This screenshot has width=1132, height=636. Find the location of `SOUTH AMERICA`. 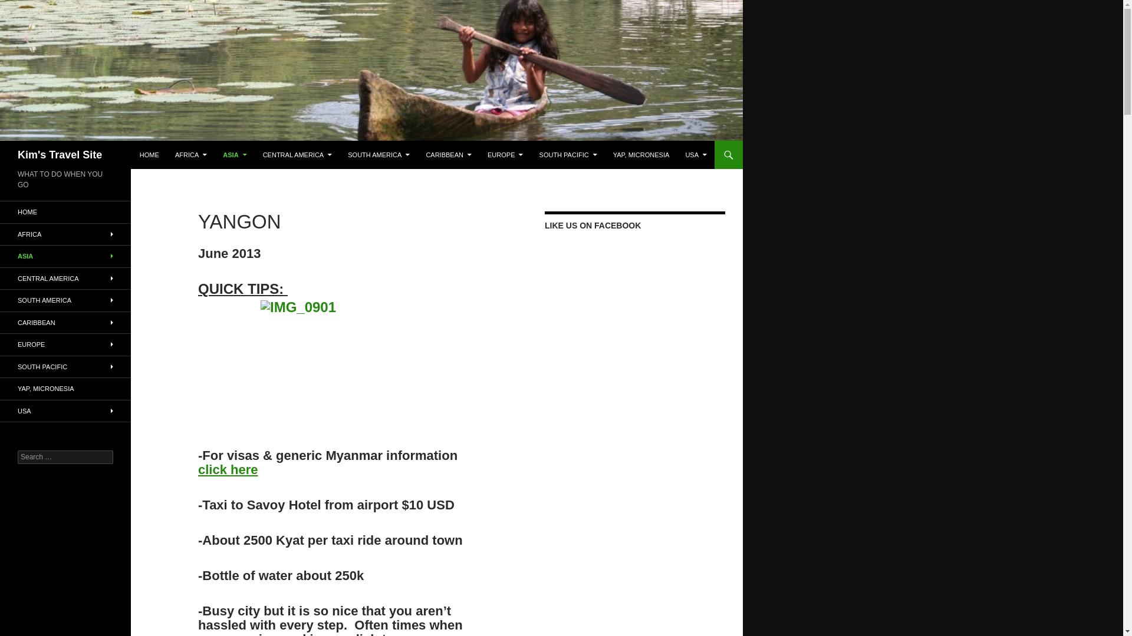

SOUTH AMERICA is located at coordinates (379, 154).